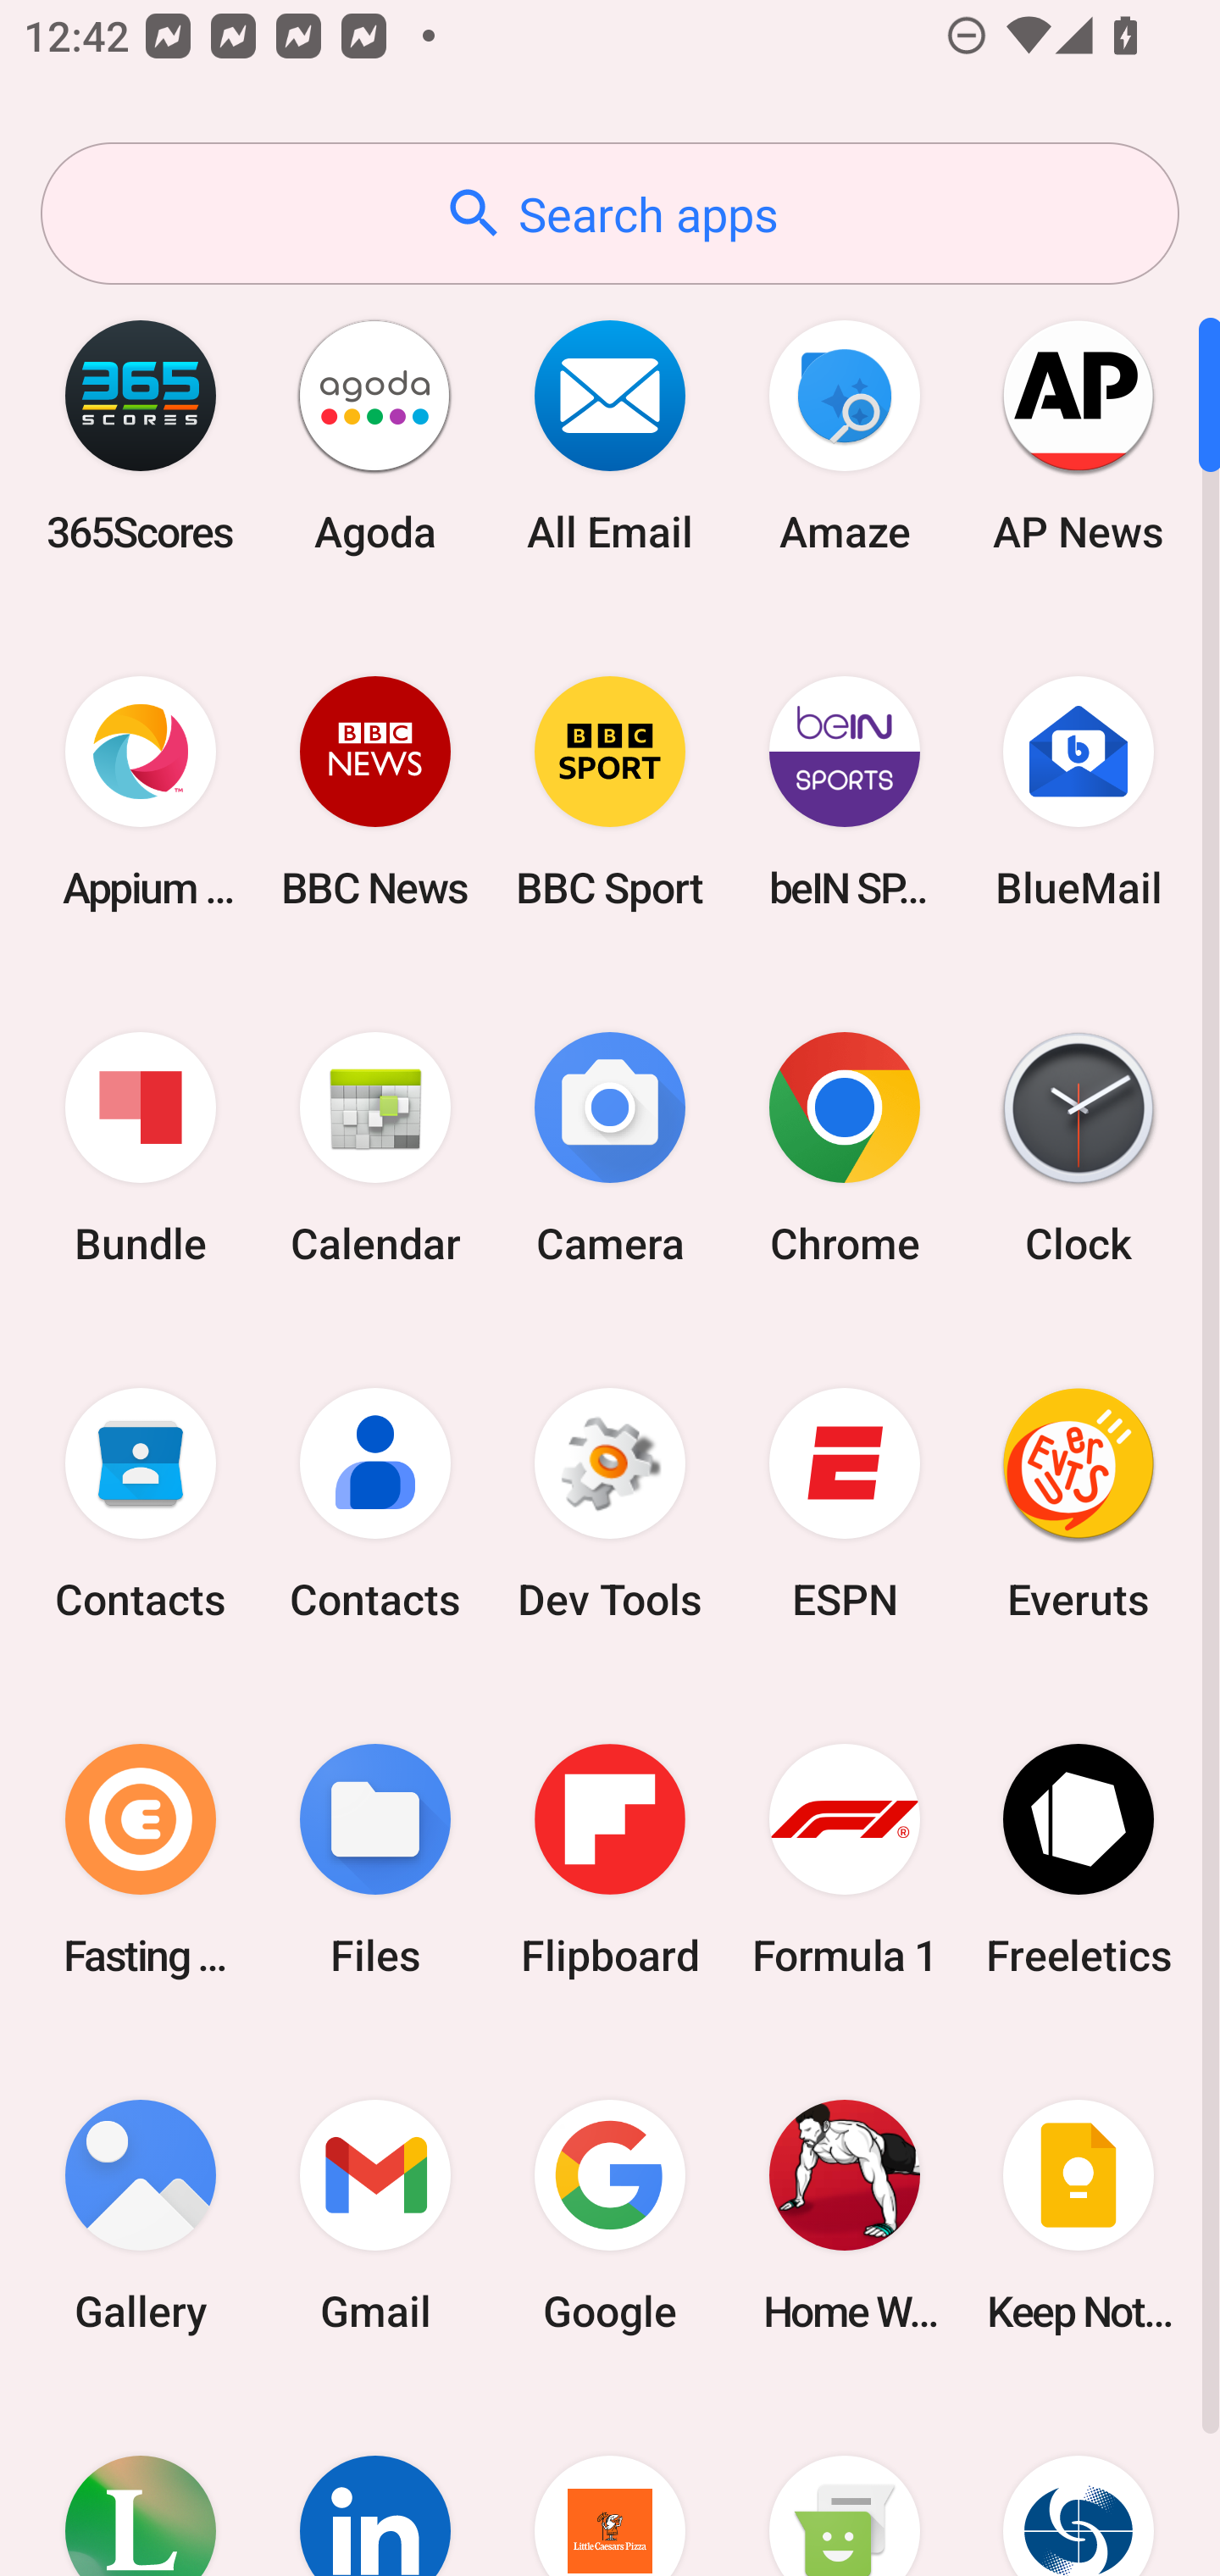  Describe the element at coordinates (844, 1149) in the screenshot. I see `Chrome` at that location.